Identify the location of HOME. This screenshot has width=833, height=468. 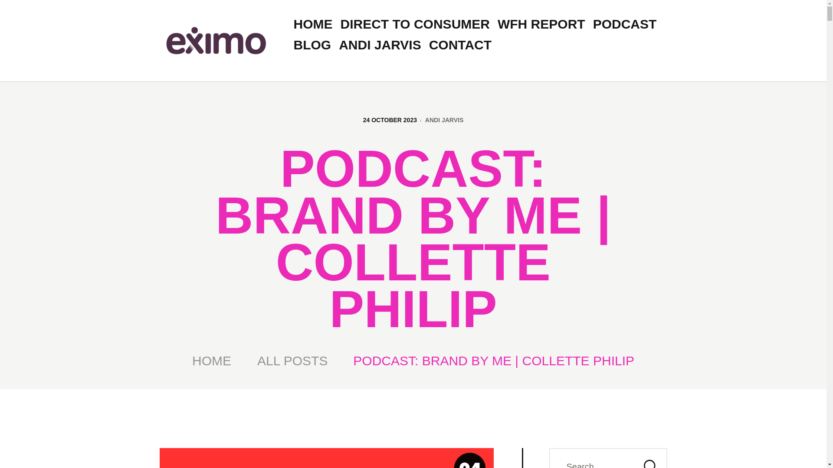
(313, 24).